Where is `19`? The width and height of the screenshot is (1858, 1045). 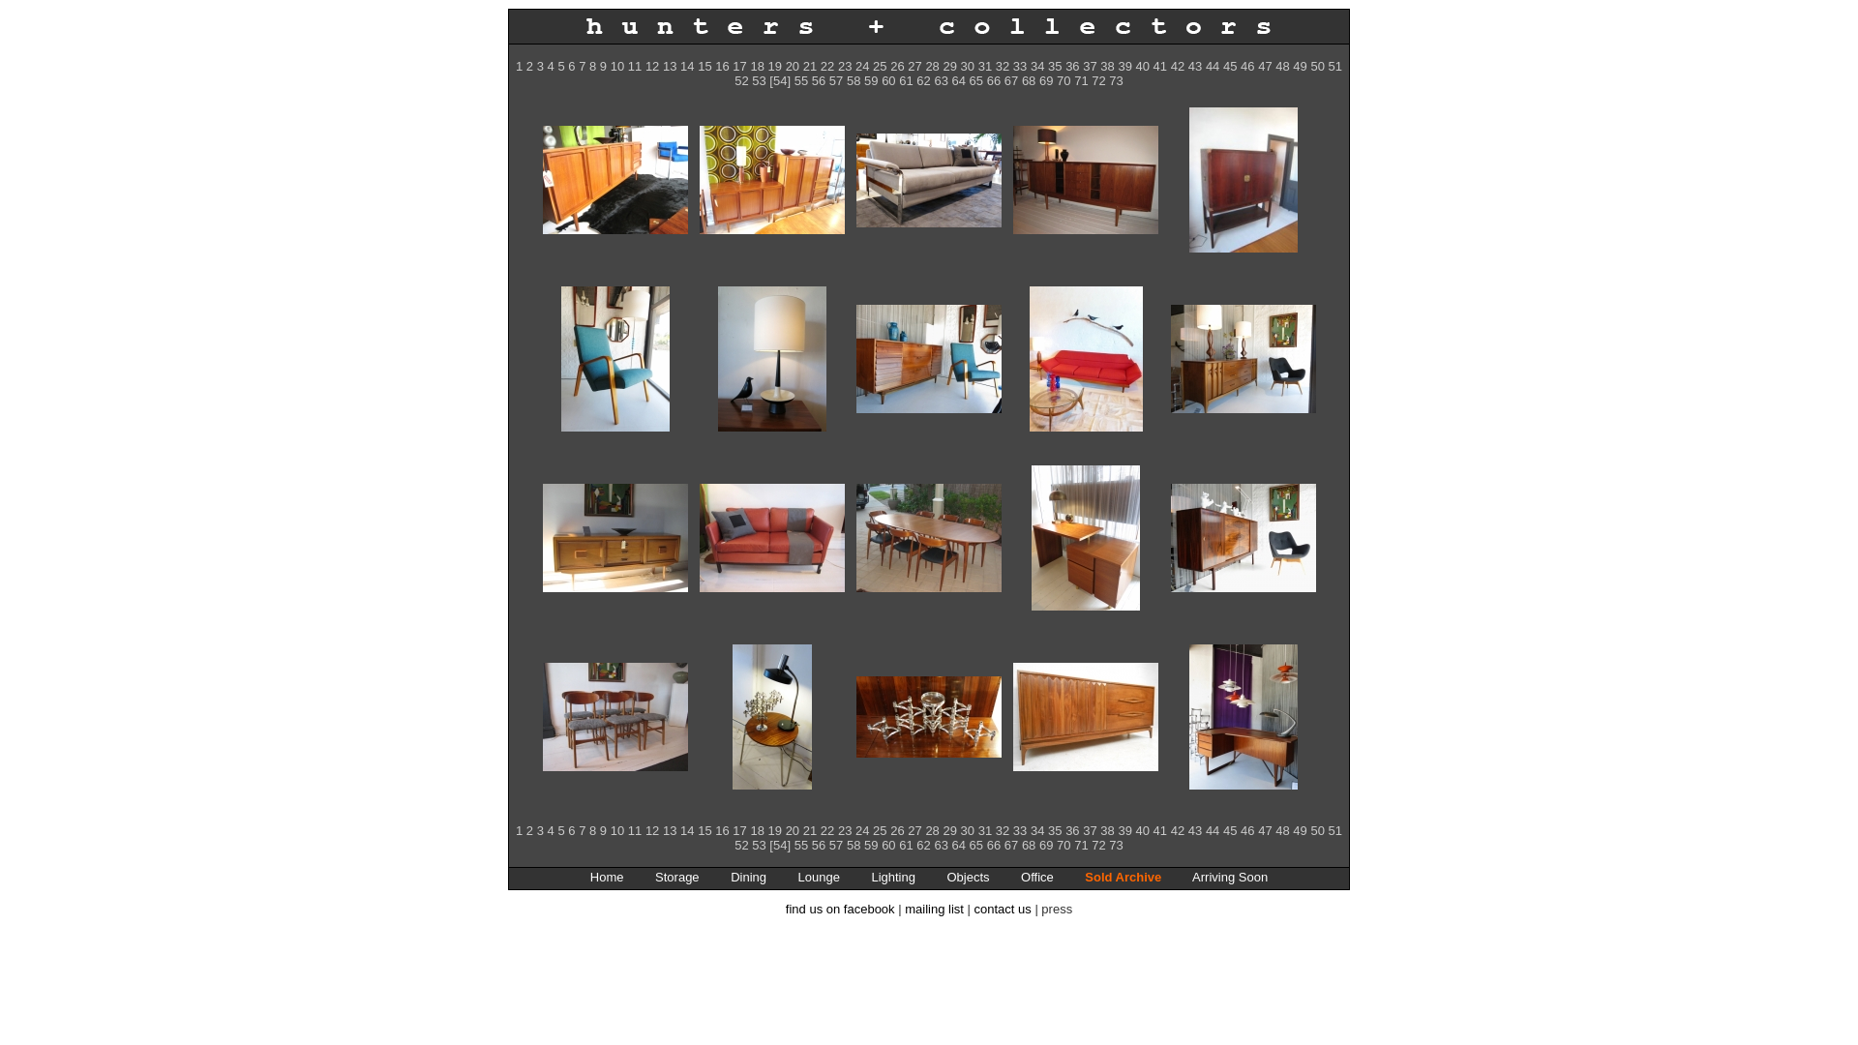
19 is located at coordinates (775, 830).